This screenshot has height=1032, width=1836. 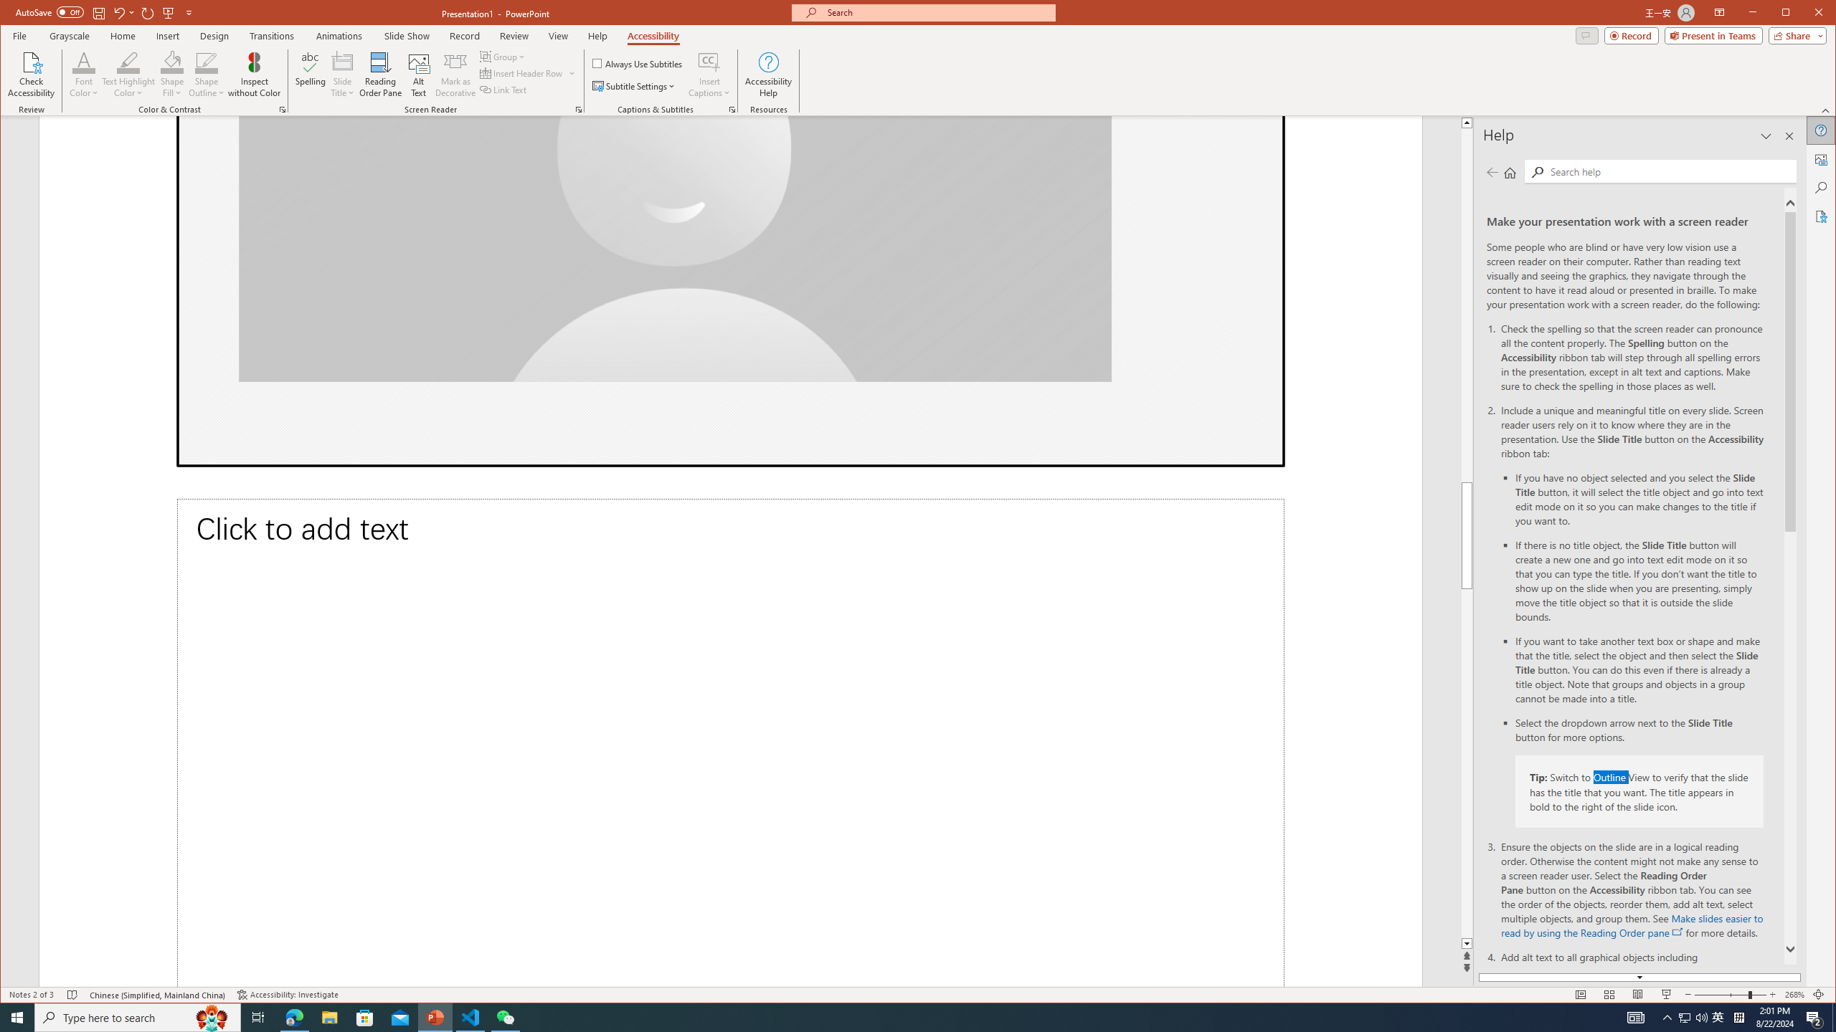 What do you see at coordinates (638, 63) in the screenshot?
I see `Always Use Subtitles` at bounding box center [638, 63].